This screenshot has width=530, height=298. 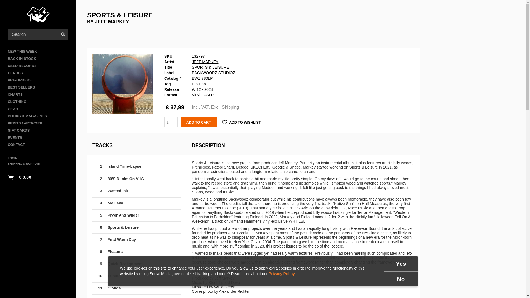 What do you see at coordinates (38, 95) in the screenshot?
I see `CHARTS` at bounding box center [38, 95].